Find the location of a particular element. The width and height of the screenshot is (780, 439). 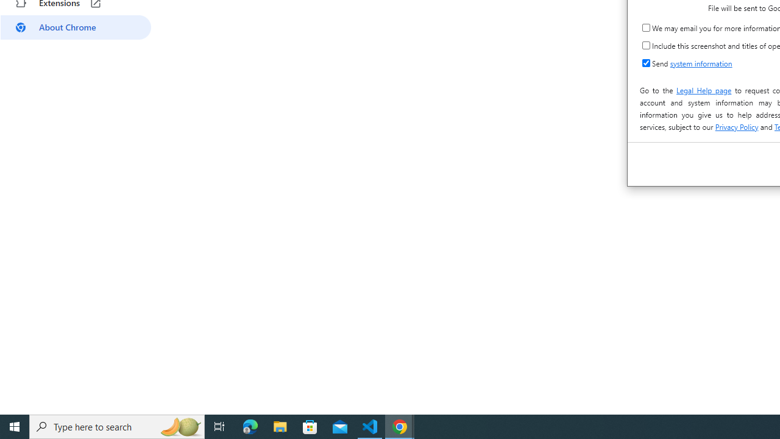

system information is located at coordinates (701, 63).